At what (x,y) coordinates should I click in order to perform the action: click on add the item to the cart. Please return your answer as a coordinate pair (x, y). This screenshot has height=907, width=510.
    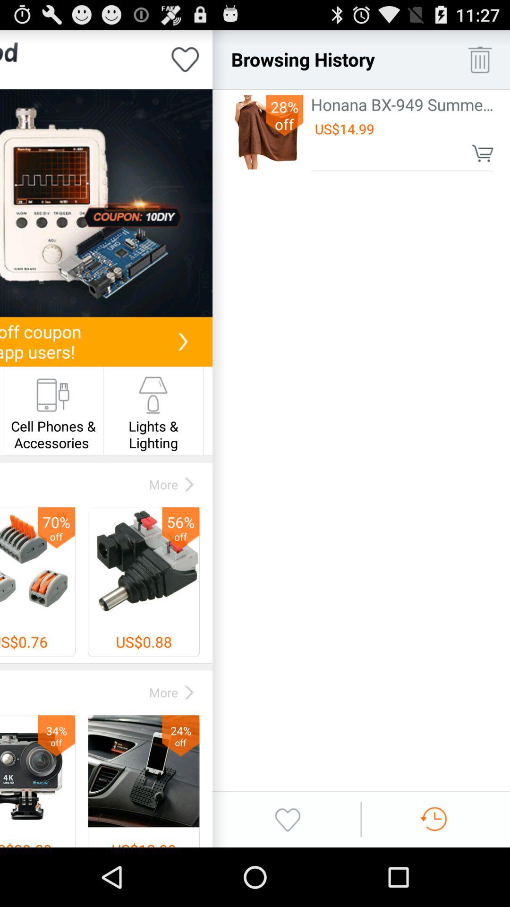
    Looking at the image, I should click on (483, 153).